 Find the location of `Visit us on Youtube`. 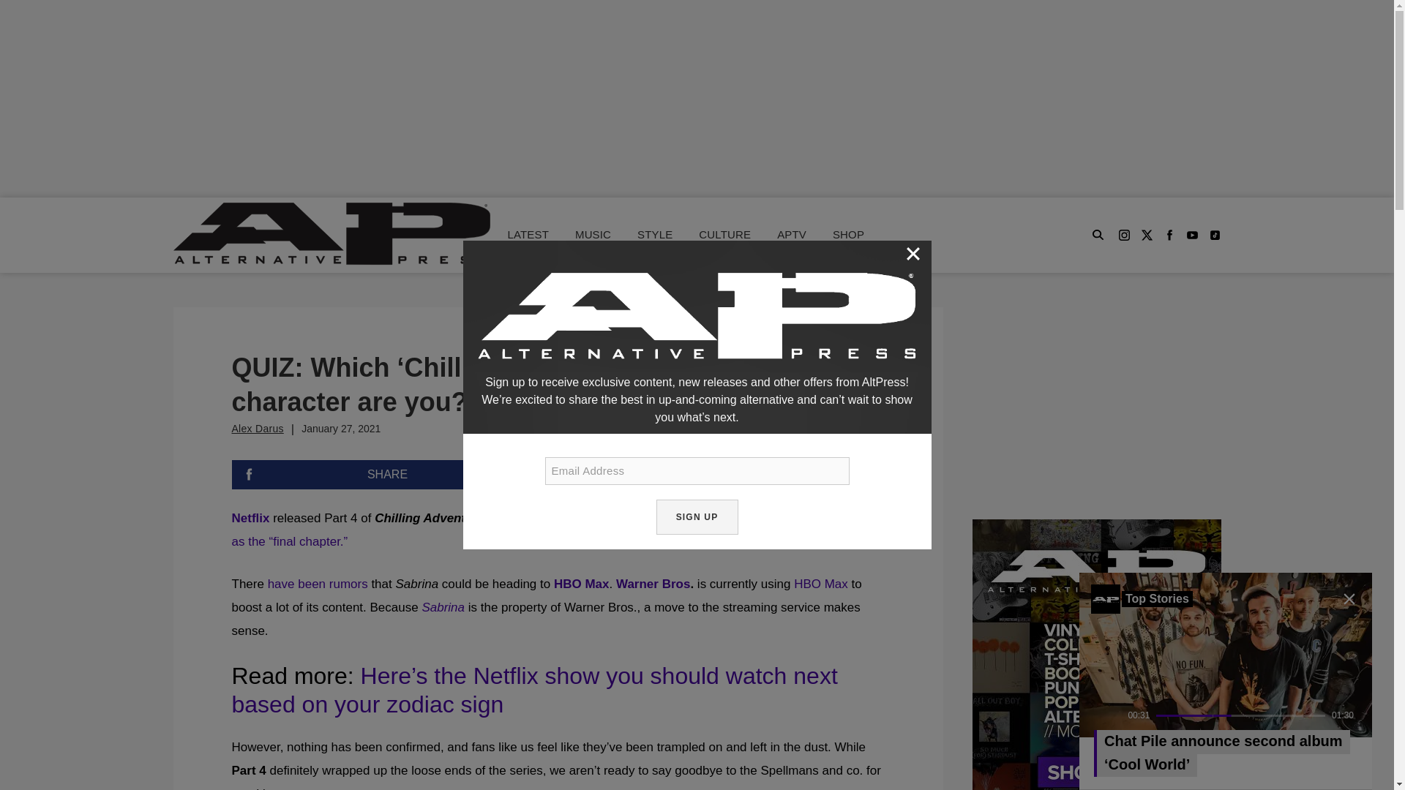

Visit us on Youtube is located at coordinates (1193, 236).